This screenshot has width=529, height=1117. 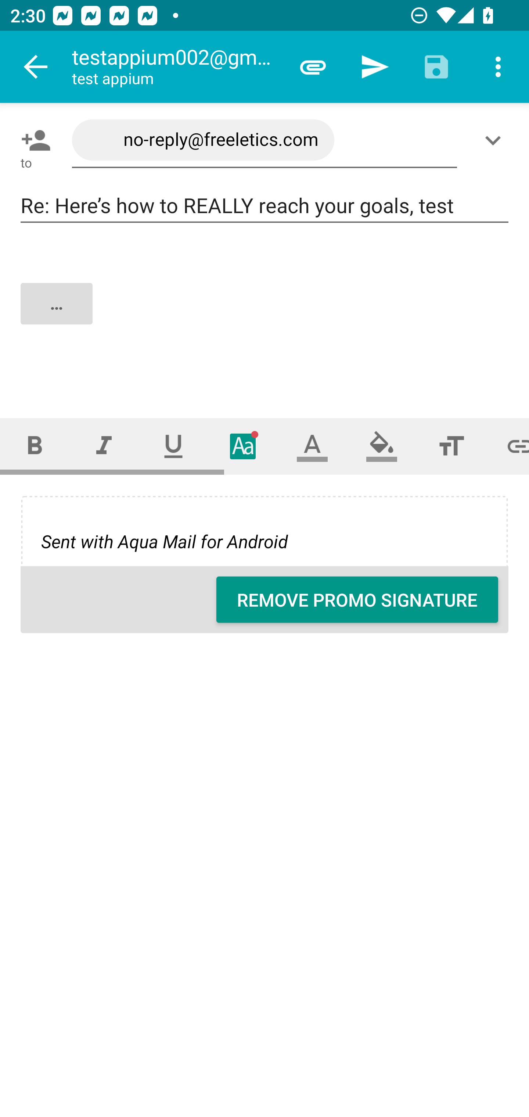 I want to click on Typeface (font), so click(x=243, y=446).